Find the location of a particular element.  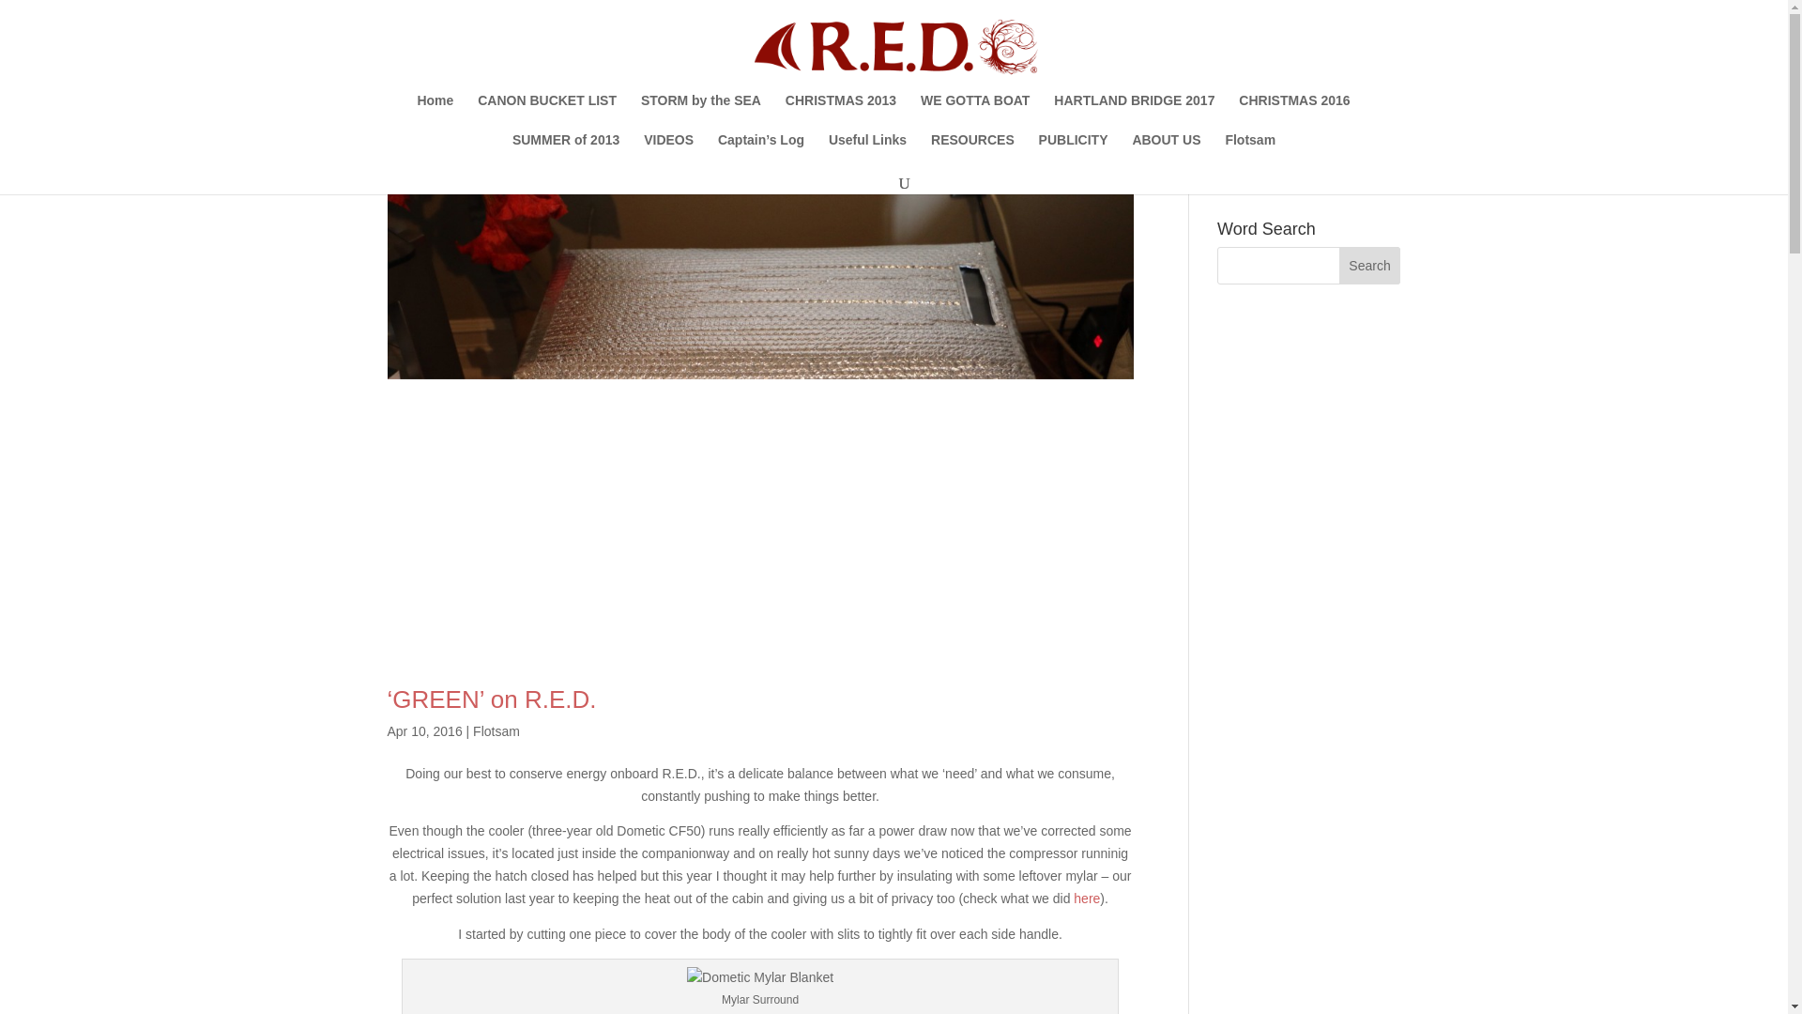

Search is located at coordinates (1370, 266).